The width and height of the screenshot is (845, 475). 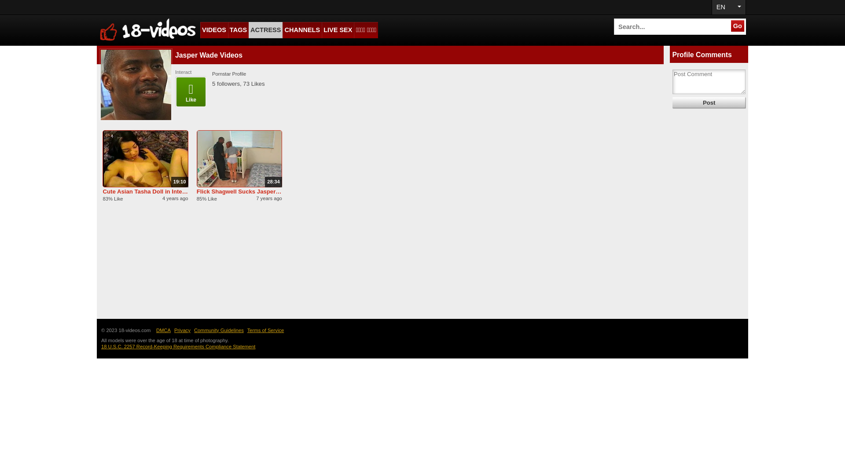 I want to click on LIVE SEX, so click(x=338, y=30).